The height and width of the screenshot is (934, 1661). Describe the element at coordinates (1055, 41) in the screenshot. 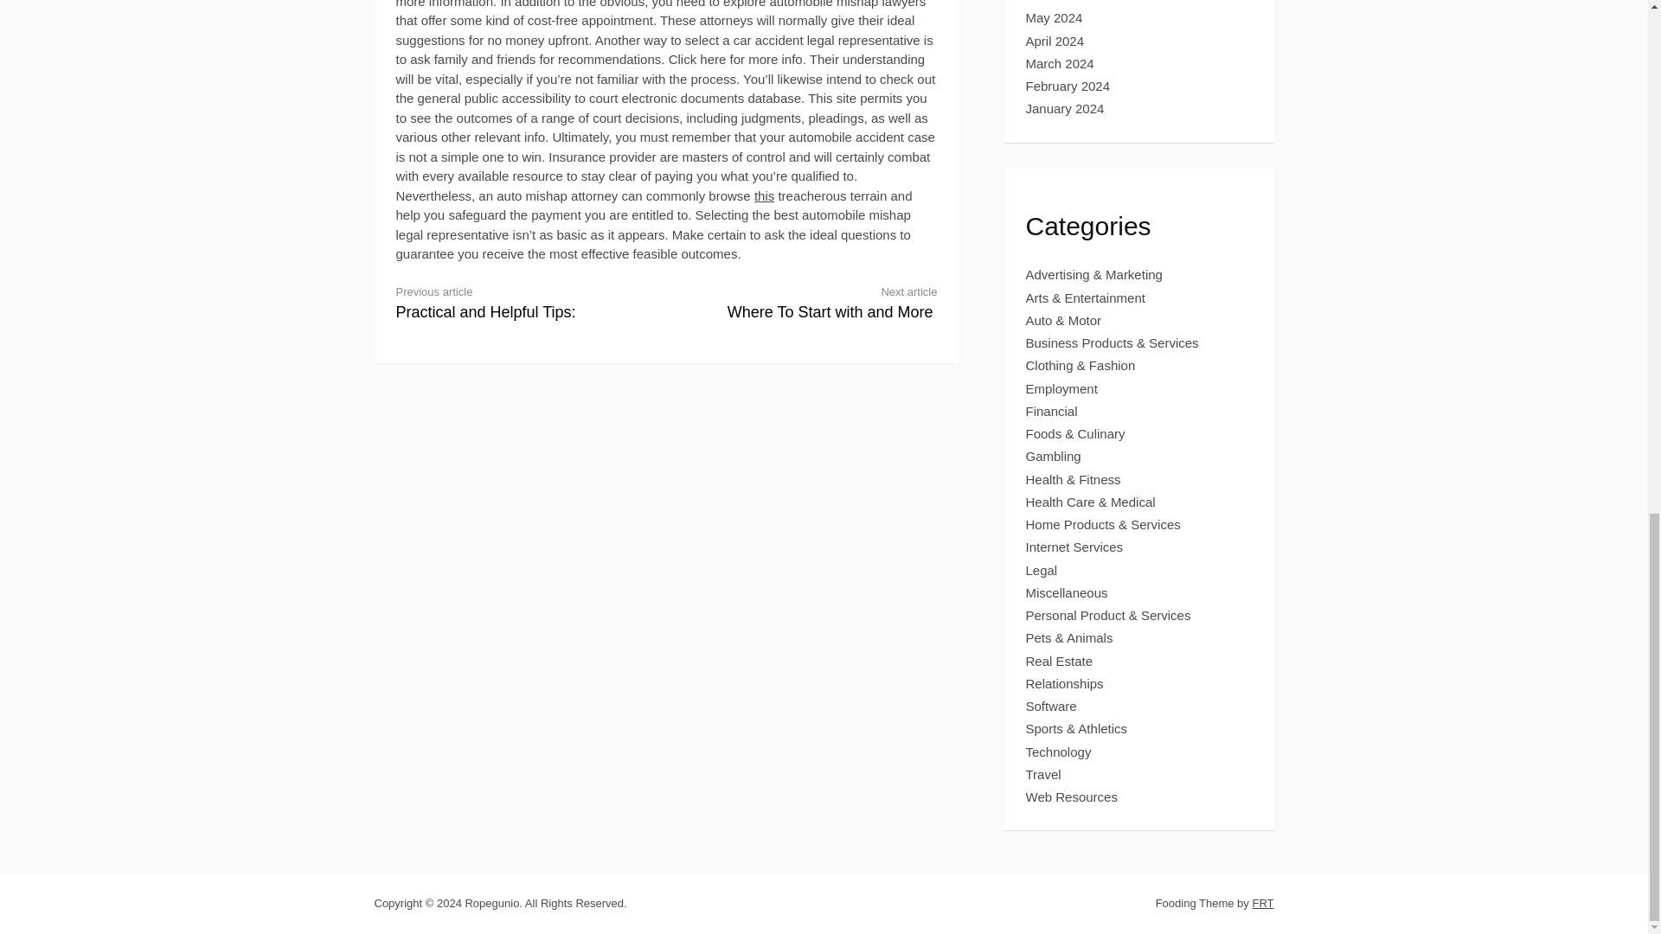

I see `February 2024` at that location.